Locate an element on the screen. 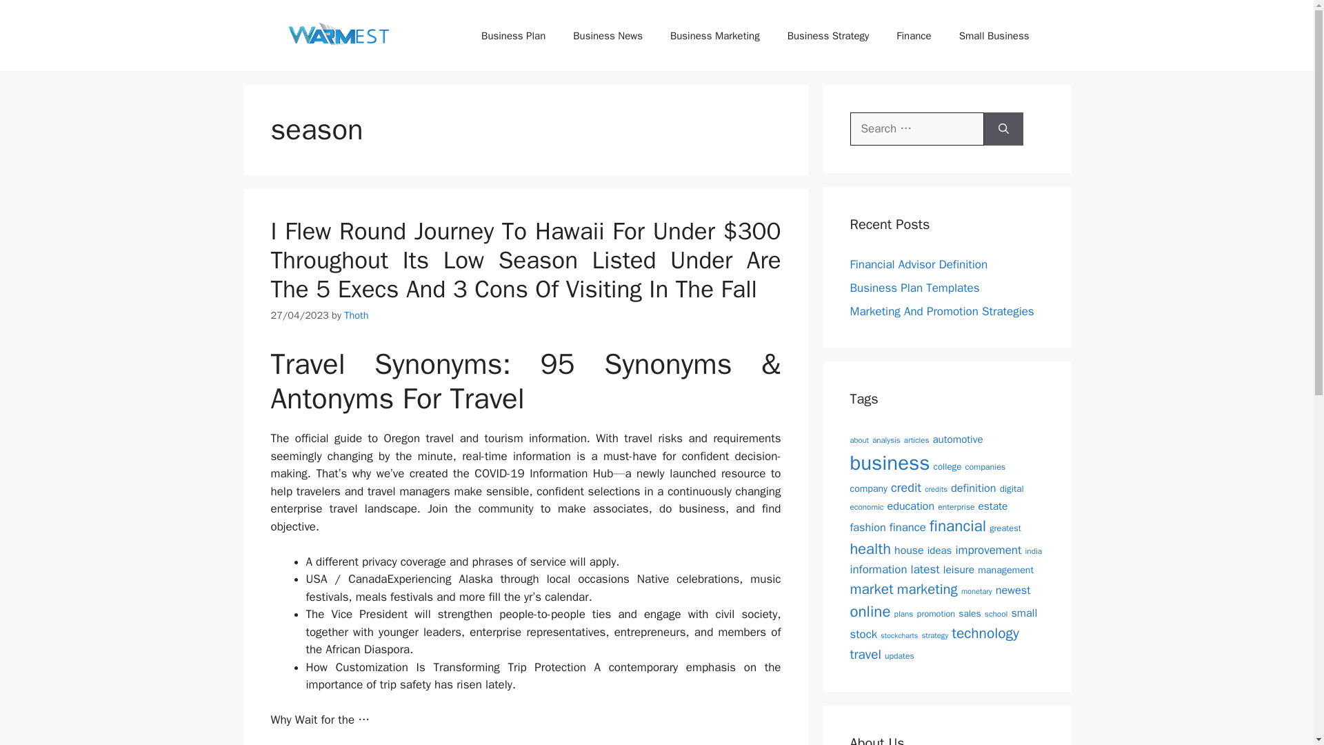 The image size is (1324, 745). articles is located at coordinates (916, 439).